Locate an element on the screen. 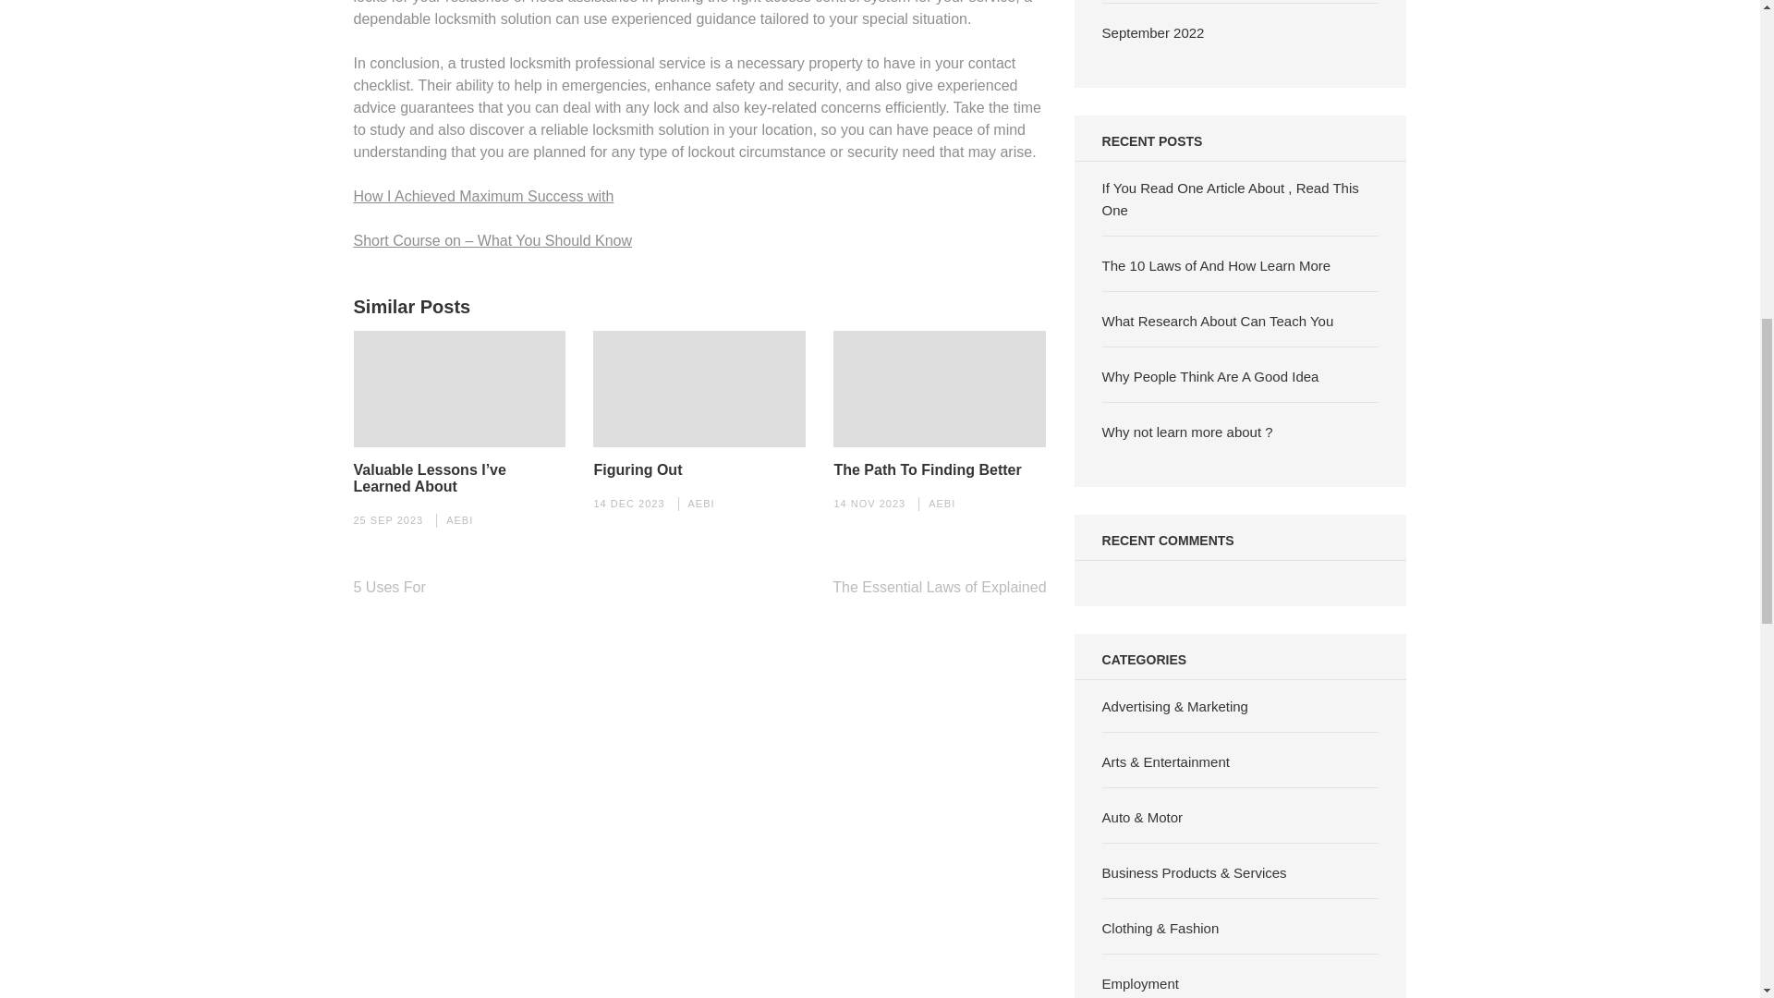  How I Achieved Maximum Success with is located at coordinates (483, 196).